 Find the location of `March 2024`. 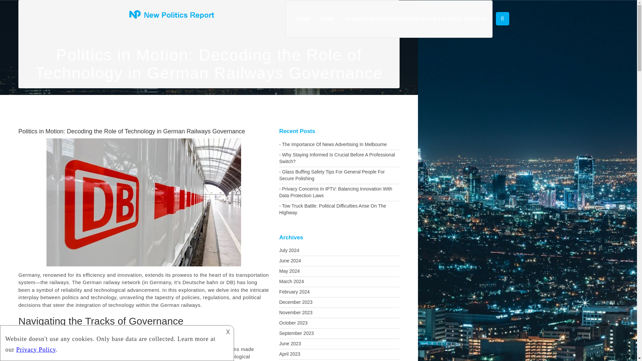

March 2024 is located at coordinates (339, 281).